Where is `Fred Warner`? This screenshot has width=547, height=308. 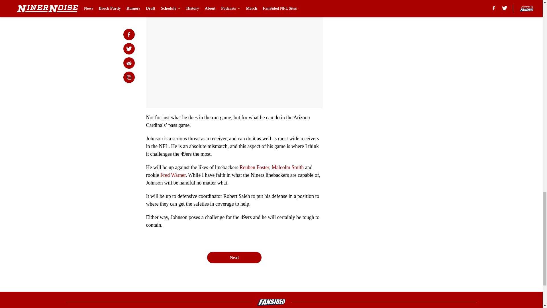 Fred Warner is located at coordinates (173, 175).